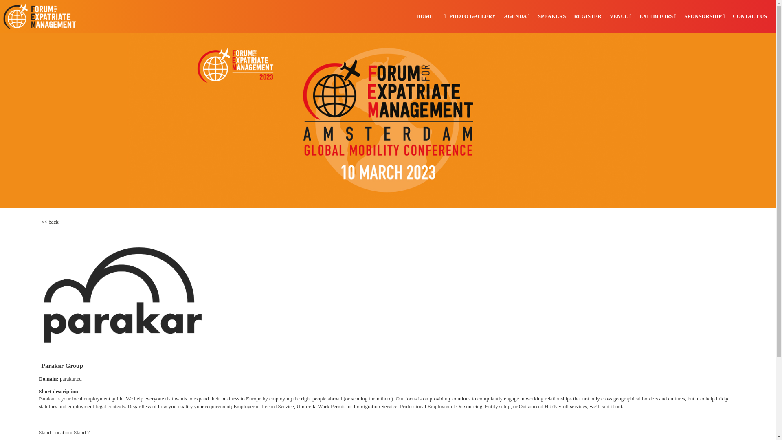 The height and width of the screenshot is (440, 782). Describe the element at coordinates (468, 16) in the screenshot. I see ` PHOTO GALLERY` at that location.